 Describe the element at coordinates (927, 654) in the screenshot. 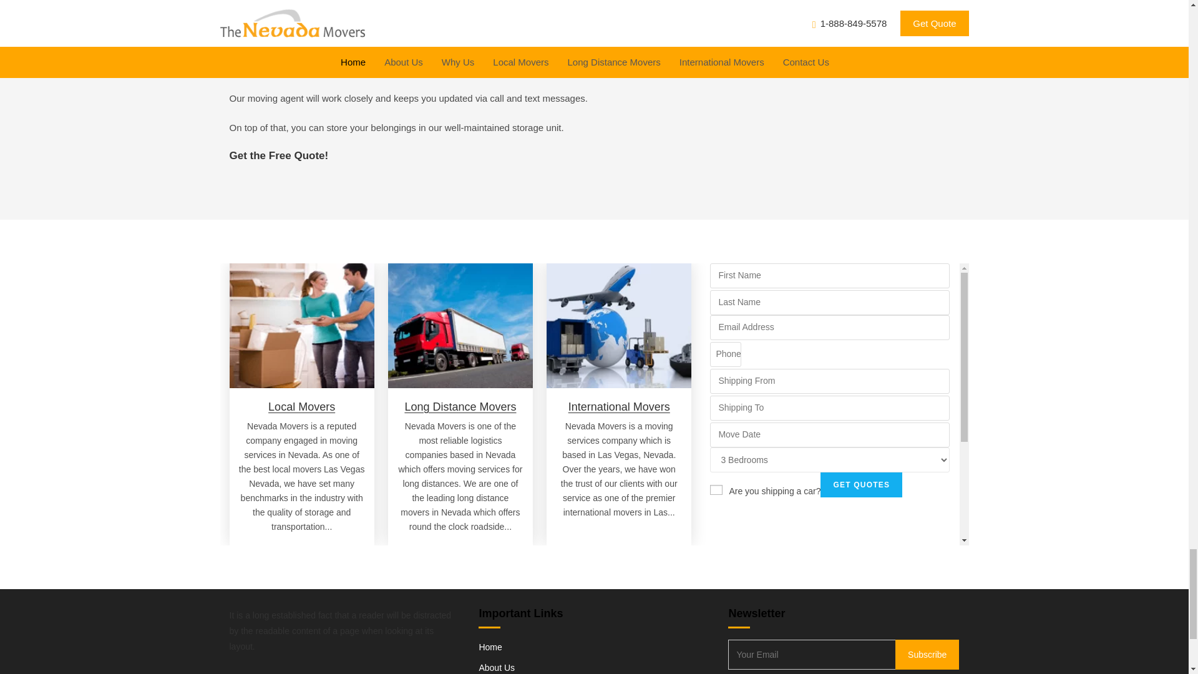

I see `Subscribe` at that location.